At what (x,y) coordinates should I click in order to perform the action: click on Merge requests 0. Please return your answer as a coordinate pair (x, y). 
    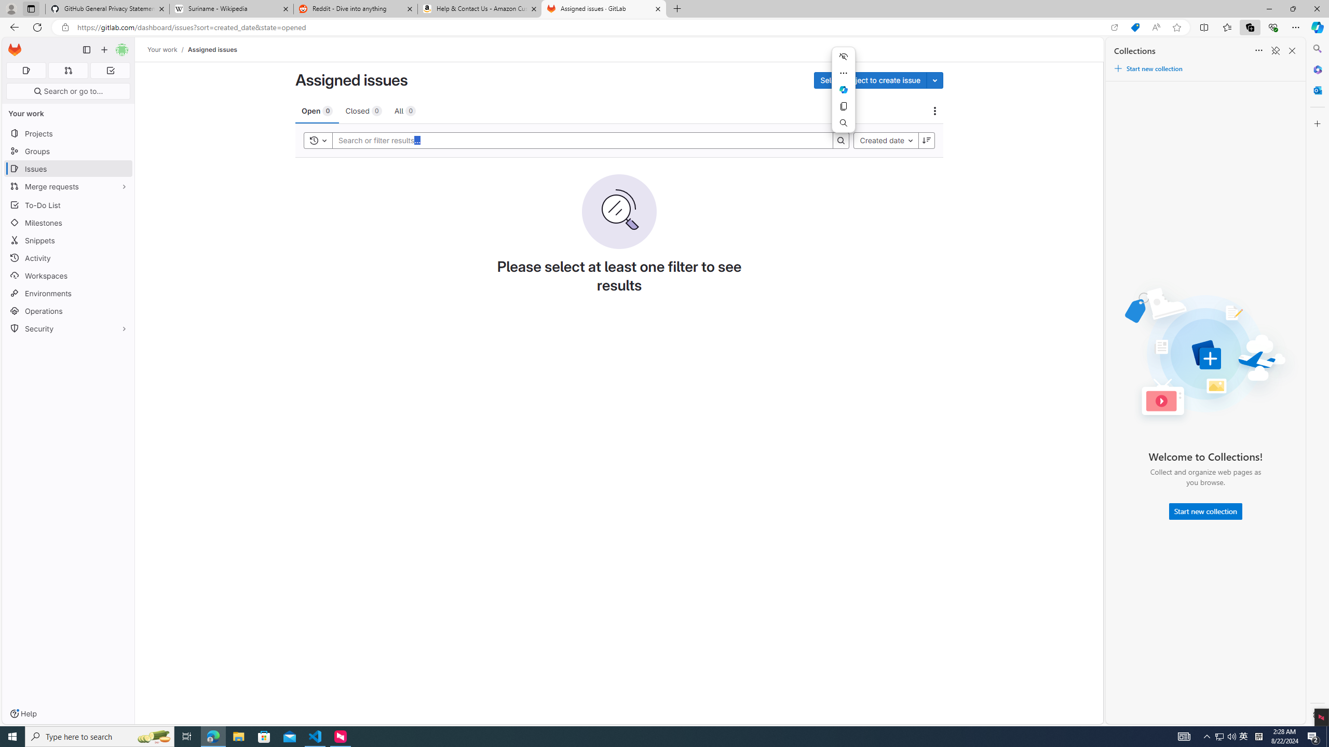
    Looking at the image, I should click on (67, 71).